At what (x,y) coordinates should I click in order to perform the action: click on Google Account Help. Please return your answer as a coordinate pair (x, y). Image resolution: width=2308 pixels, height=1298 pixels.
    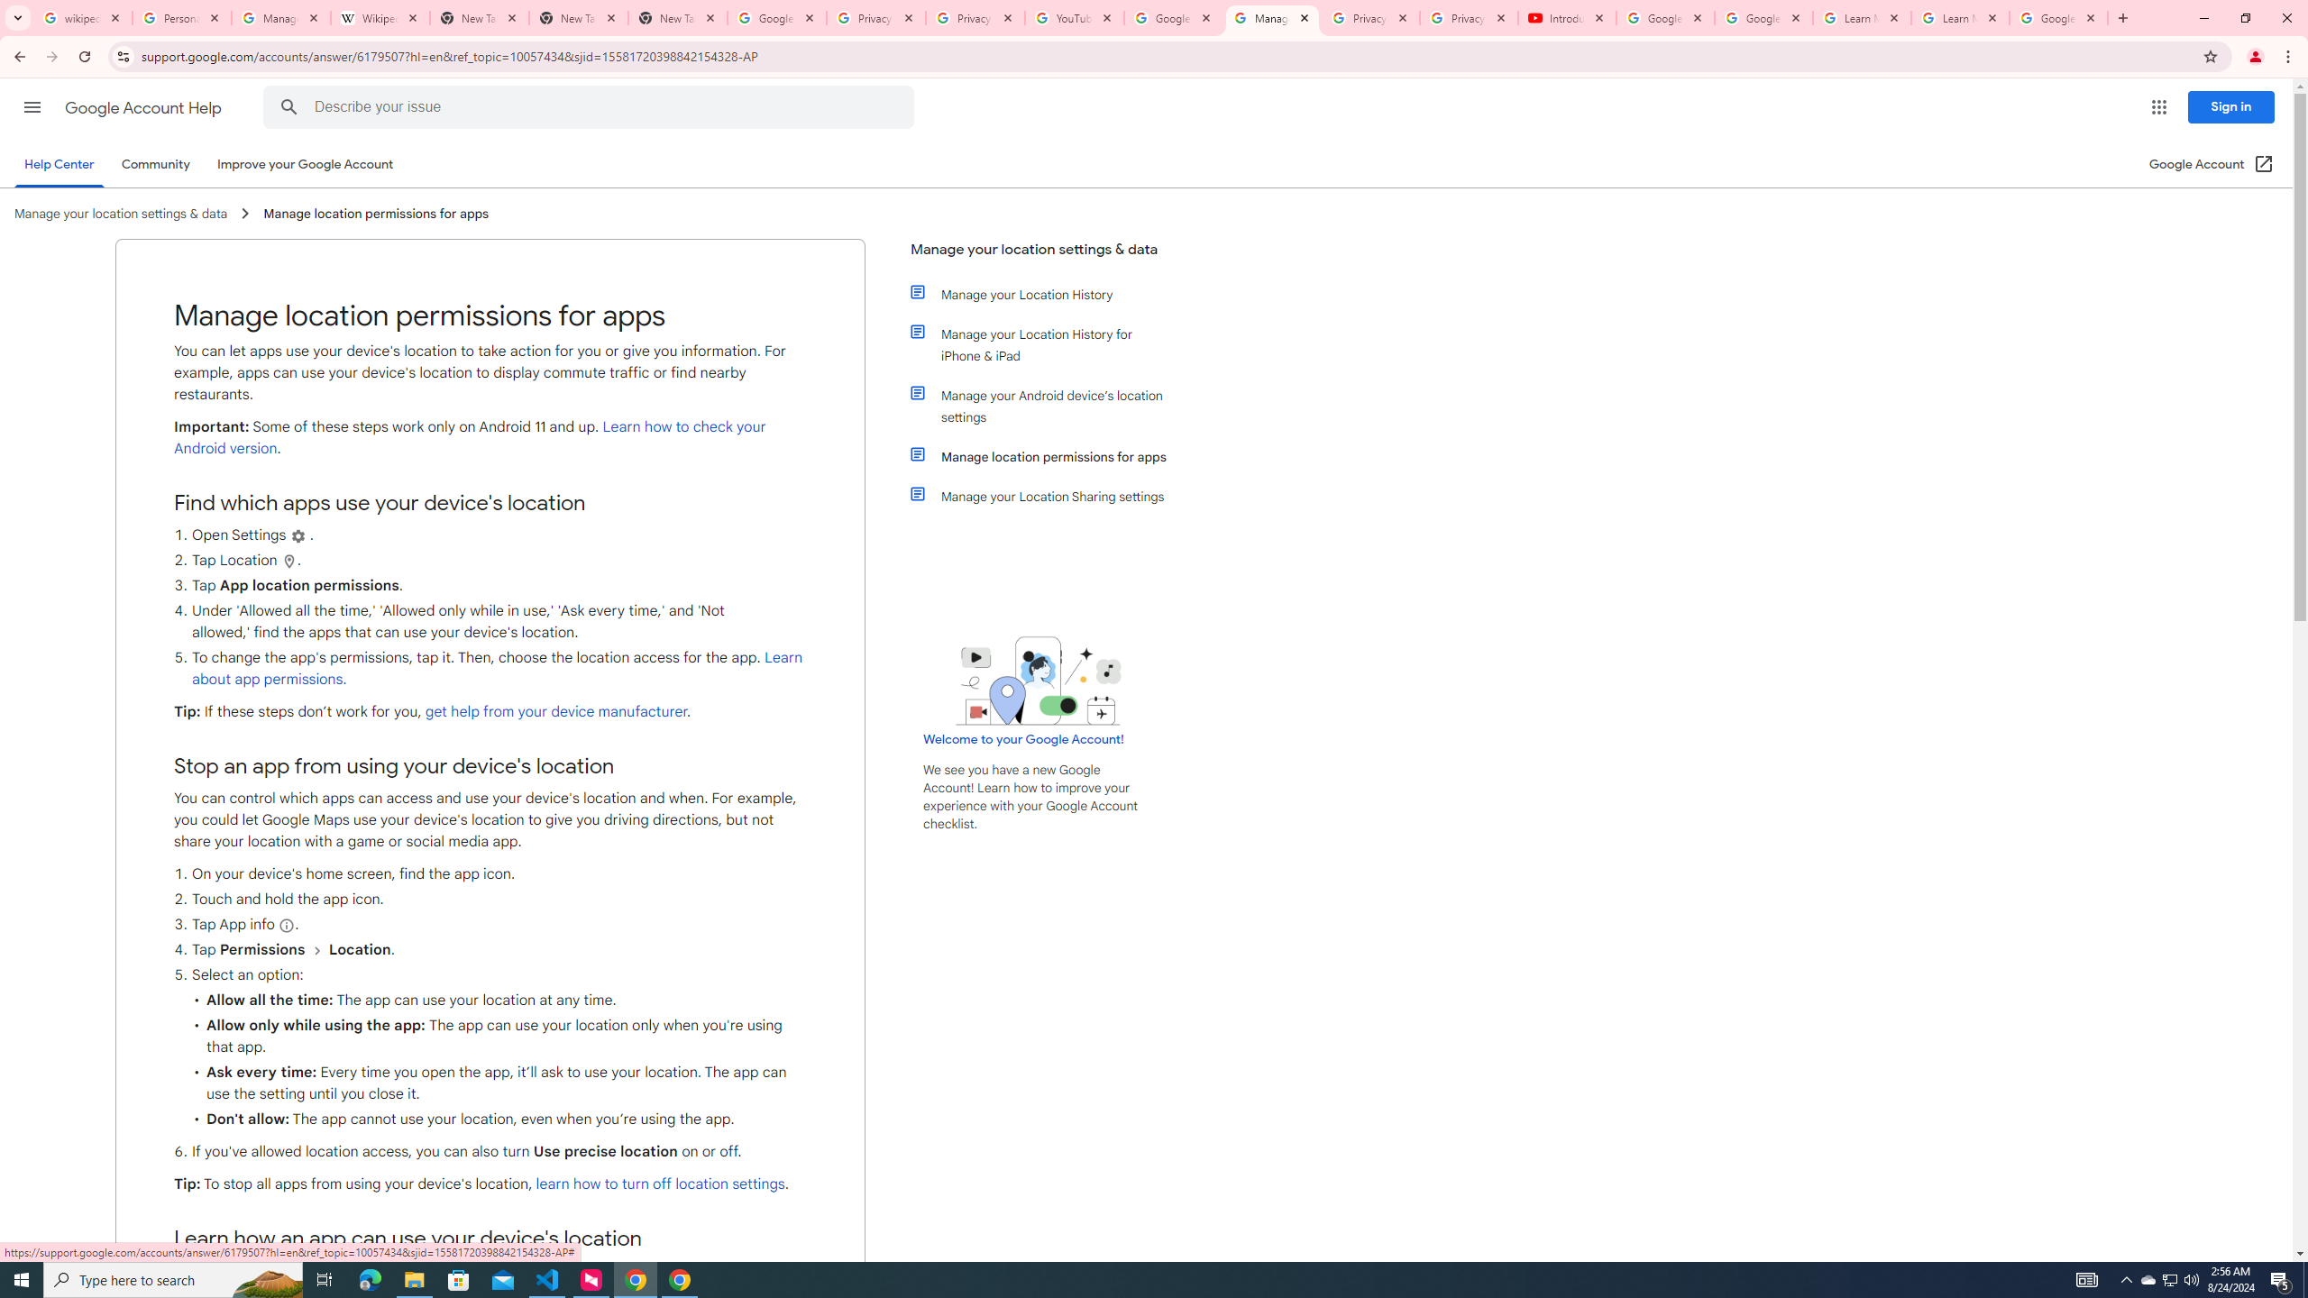
    Looking at the image, I should click on (144, 108).